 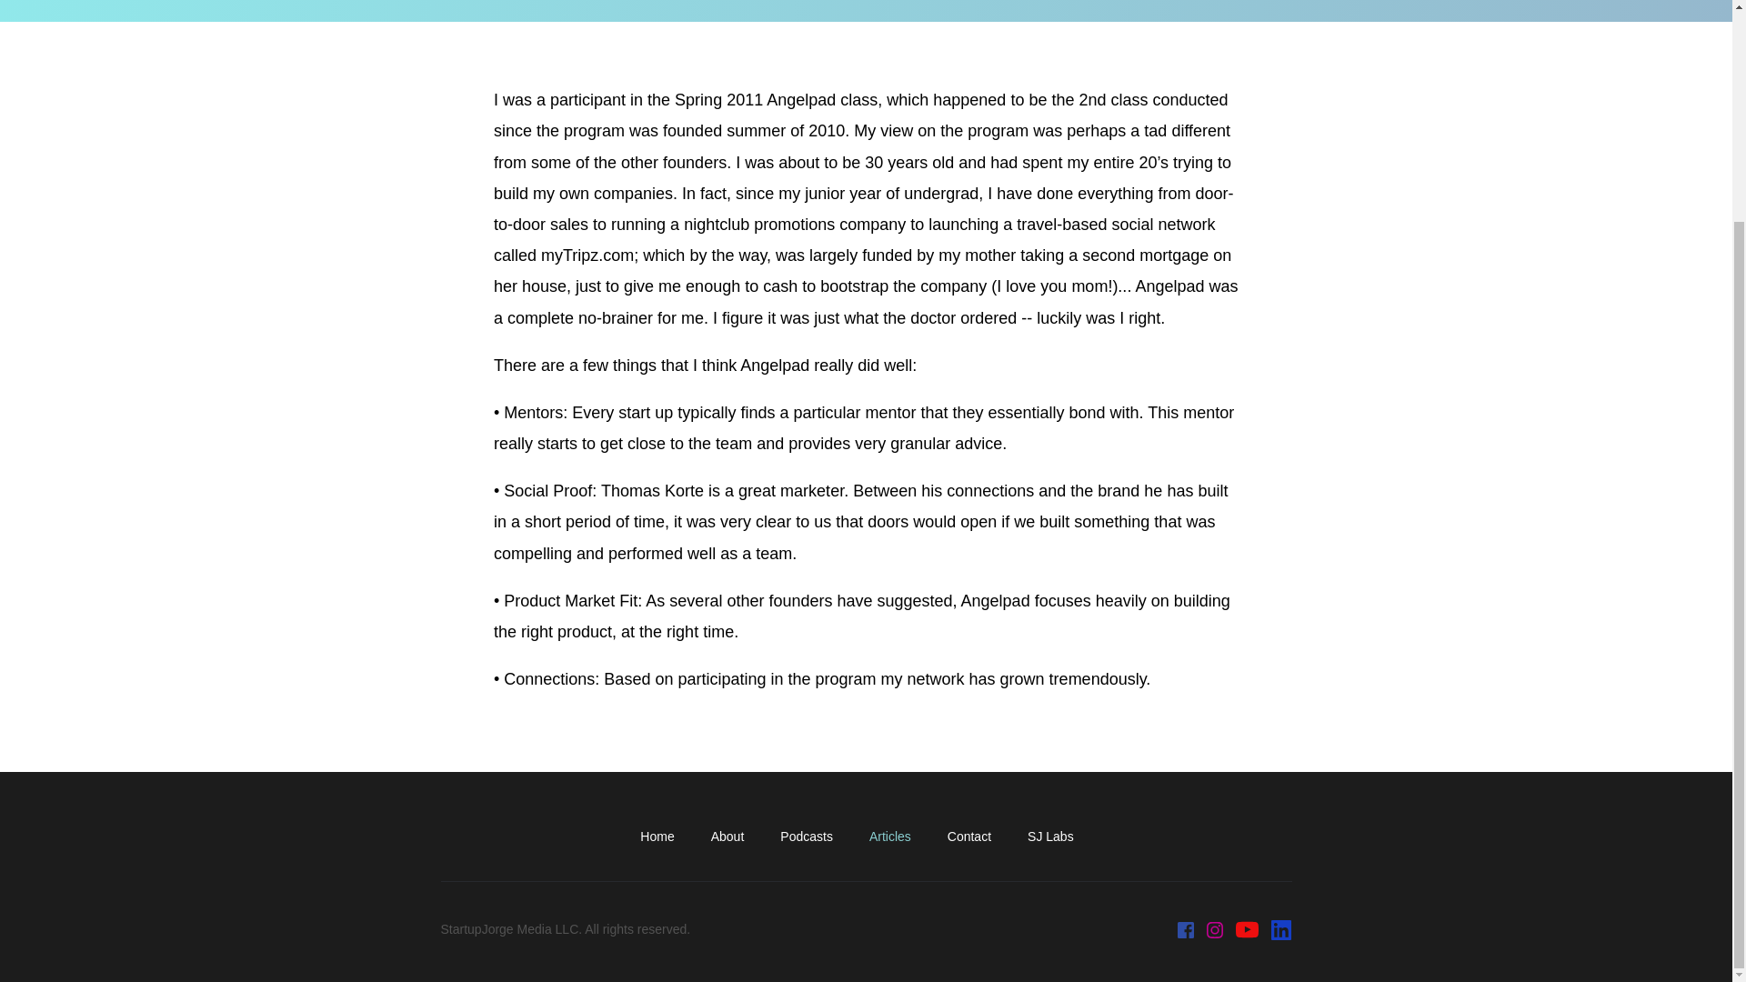 I want to click on Contact, so click(x=978, y=837).